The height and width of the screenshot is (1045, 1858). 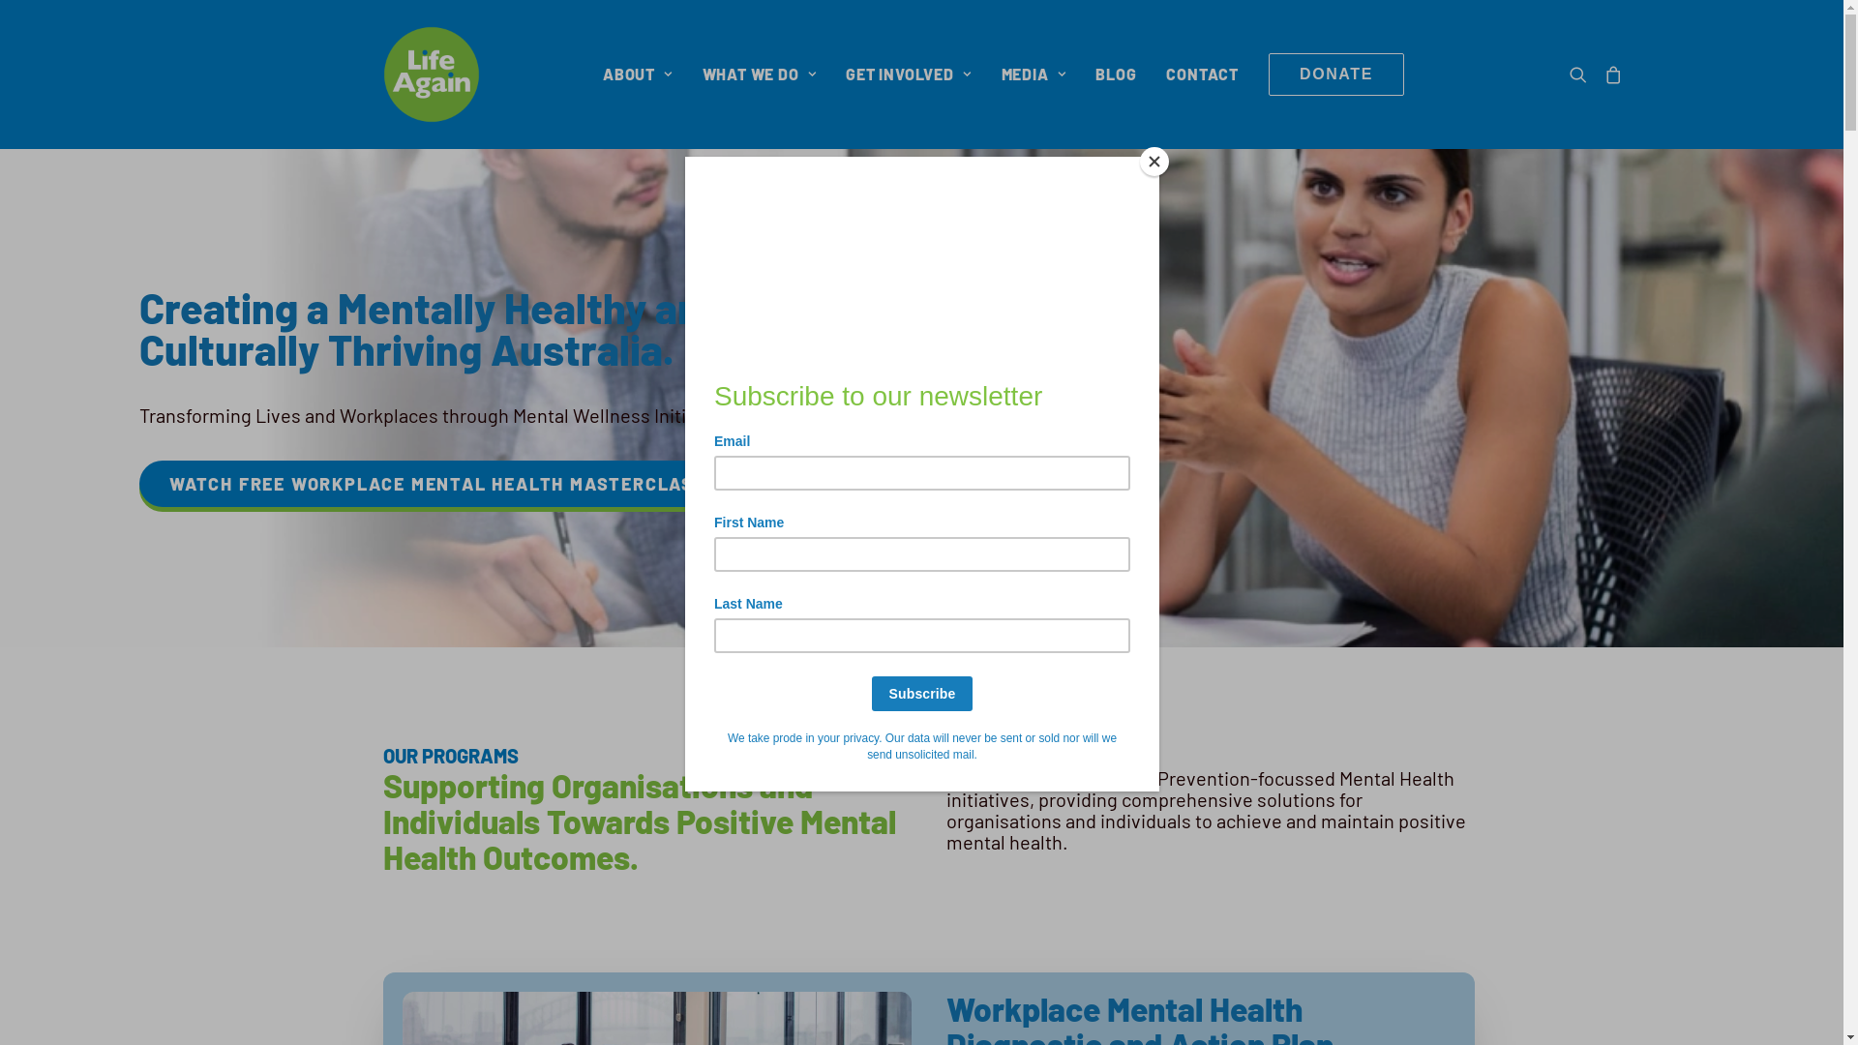 I want to click on WATCH FREE WORKPLACE MENTAL HEALTH MASTERCLASS, so click(x=437, y=484).